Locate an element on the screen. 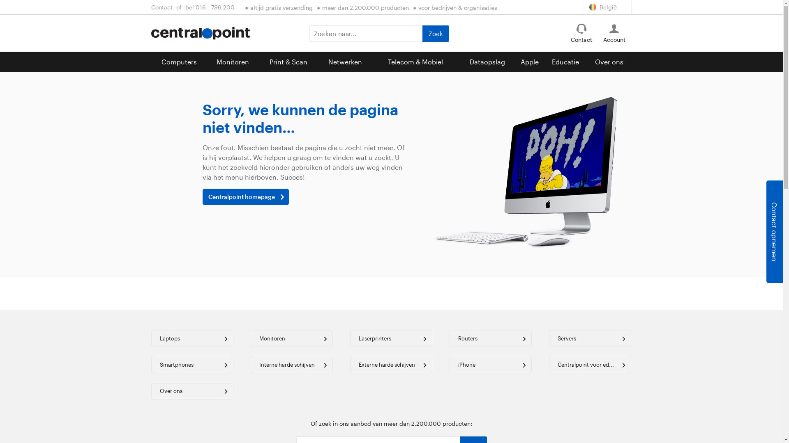 The width and height of the screenshot is (789, 443). Computers is located at coordinates (179, 62).